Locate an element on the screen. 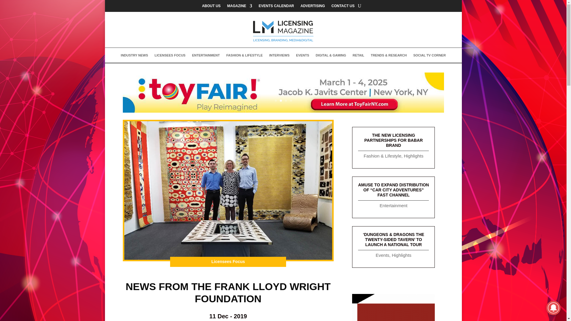 The width and height of the screenshot is (571, 321). MAGAZINE is located at coordinates (240, 7).